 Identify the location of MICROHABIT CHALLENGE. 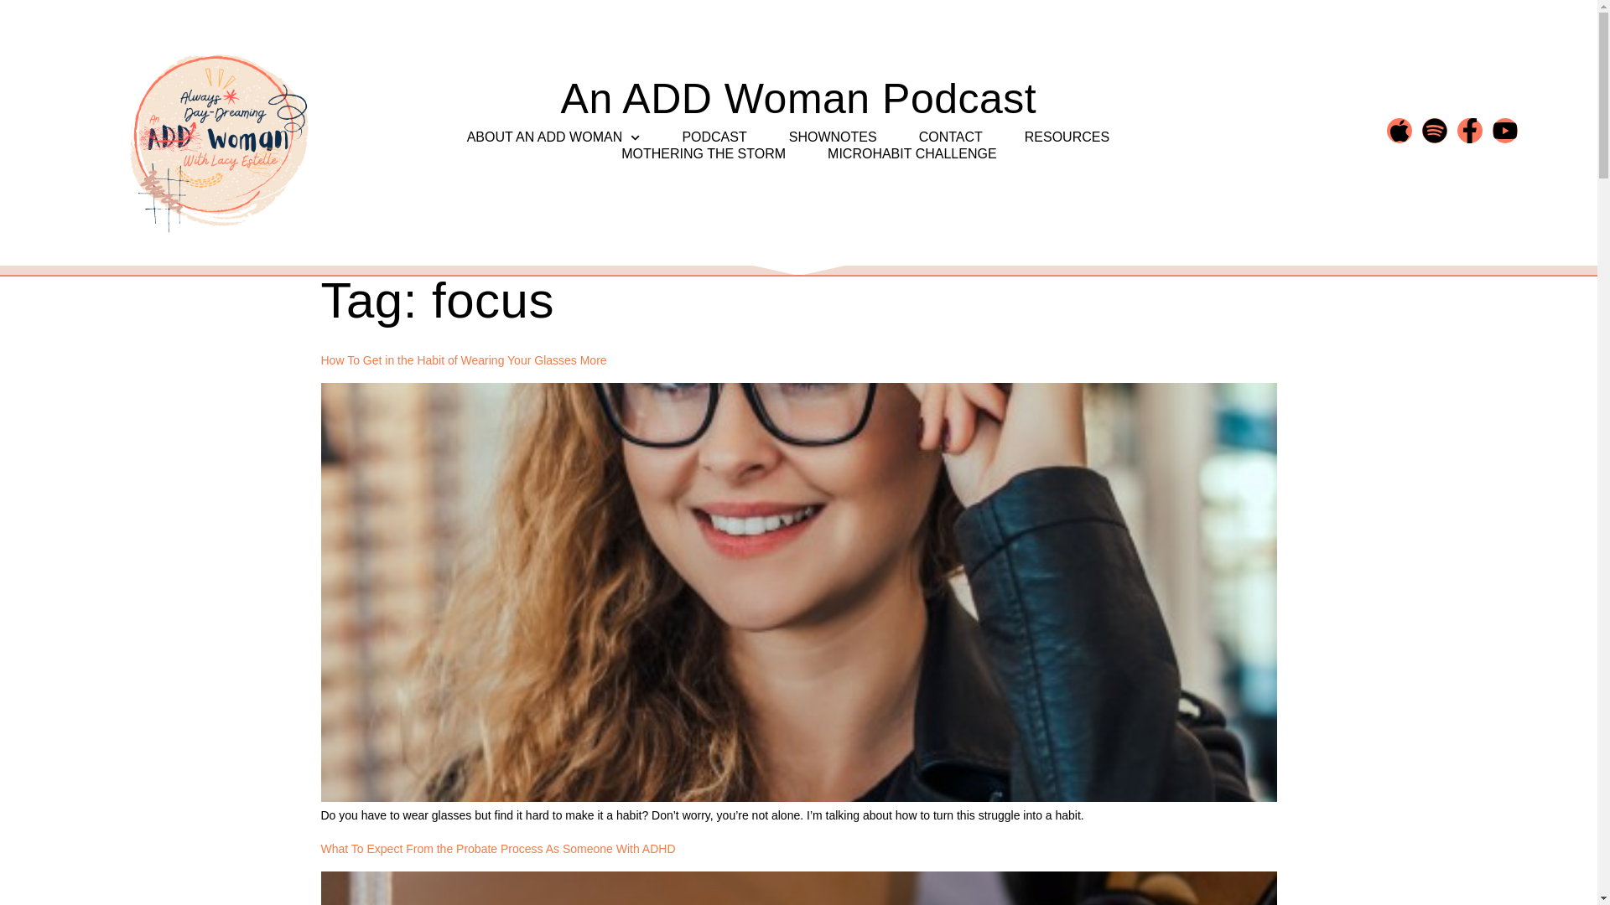
(911, 154).